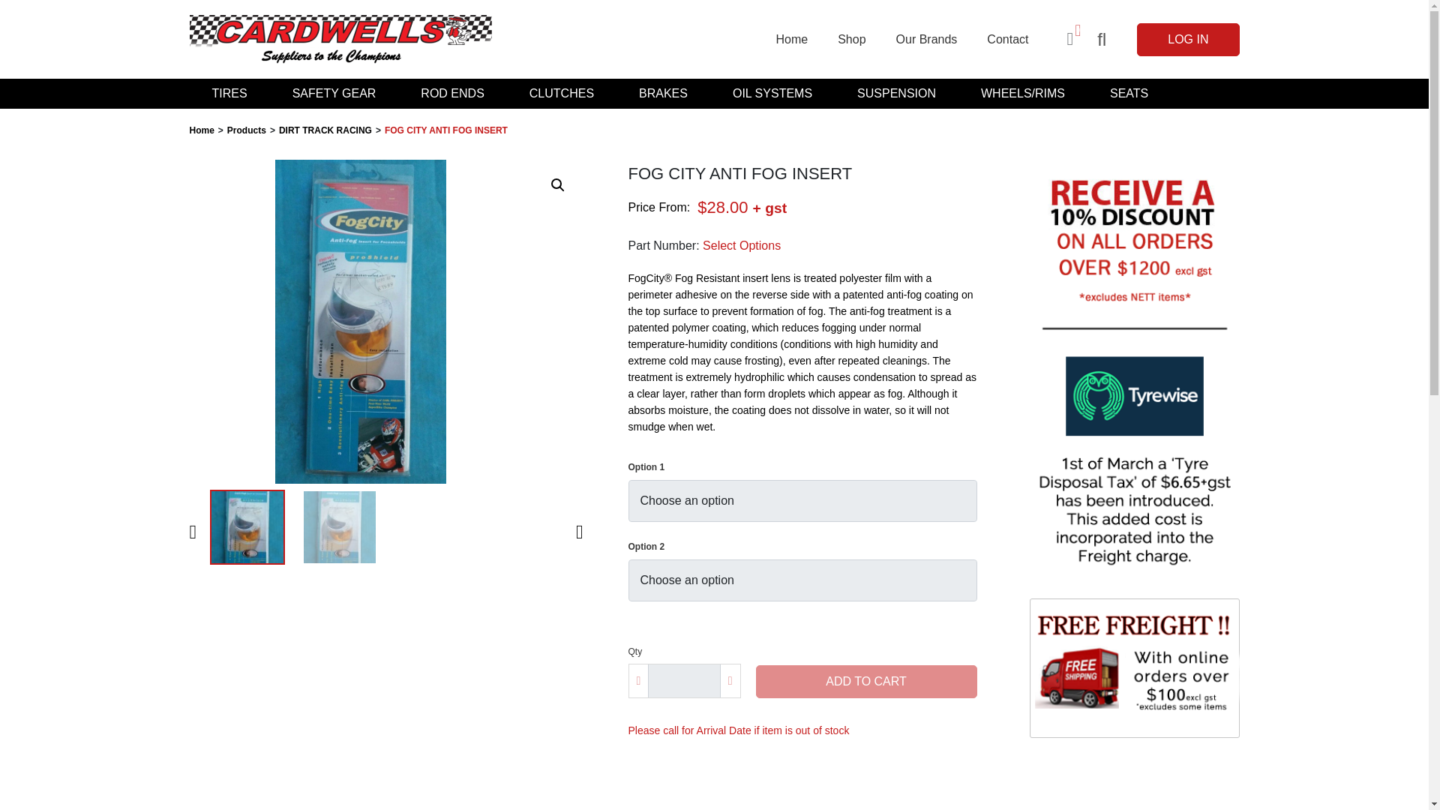  I want to click on SAFETY GEAR, so click(334, 93).